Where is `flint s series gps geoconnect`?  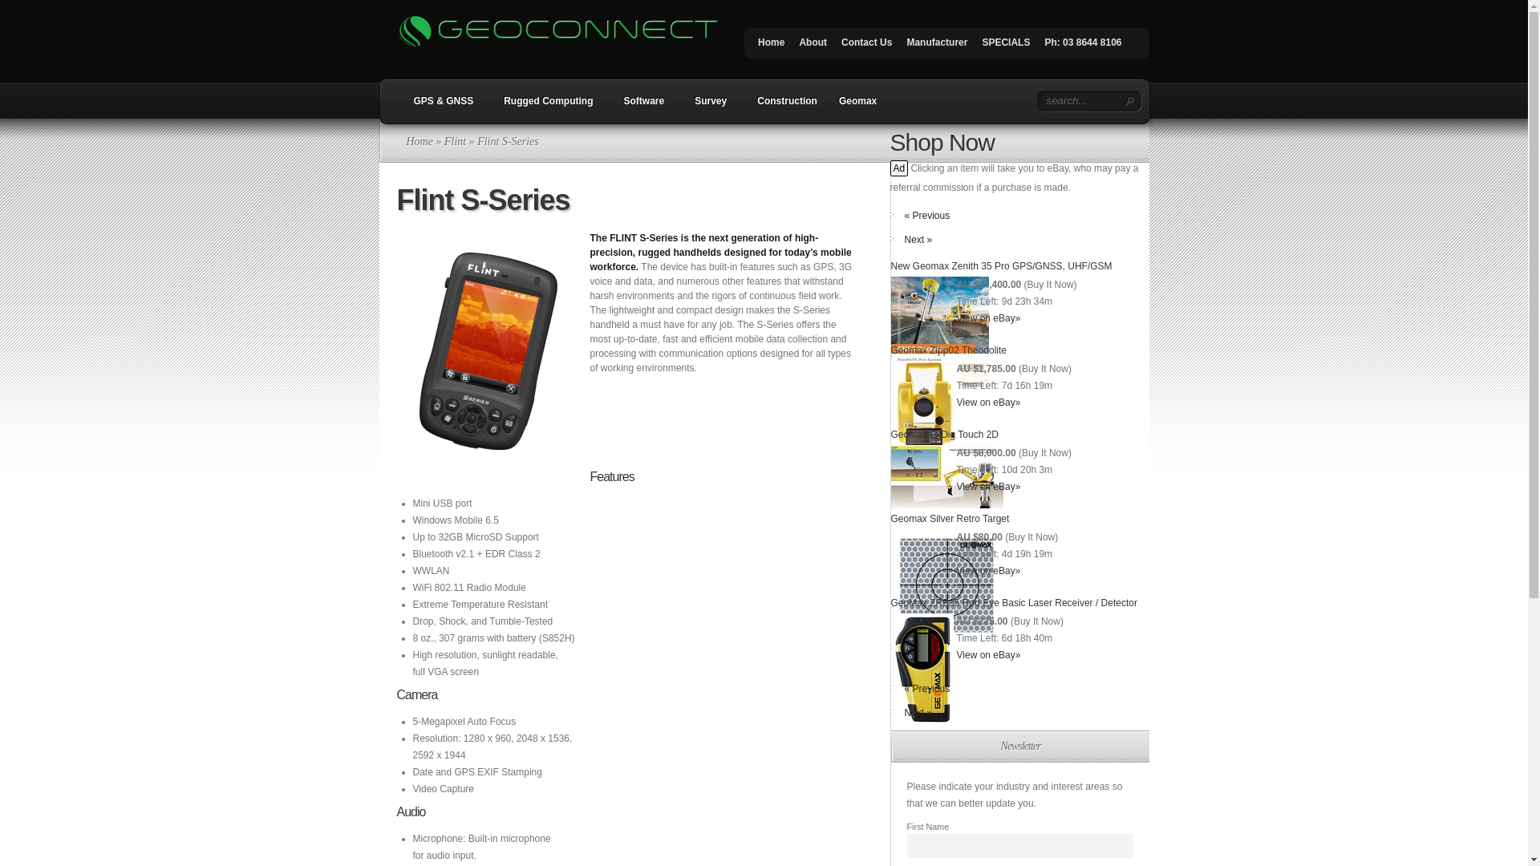 flint s series gps geoconnect is located at coordinates (486, 351).